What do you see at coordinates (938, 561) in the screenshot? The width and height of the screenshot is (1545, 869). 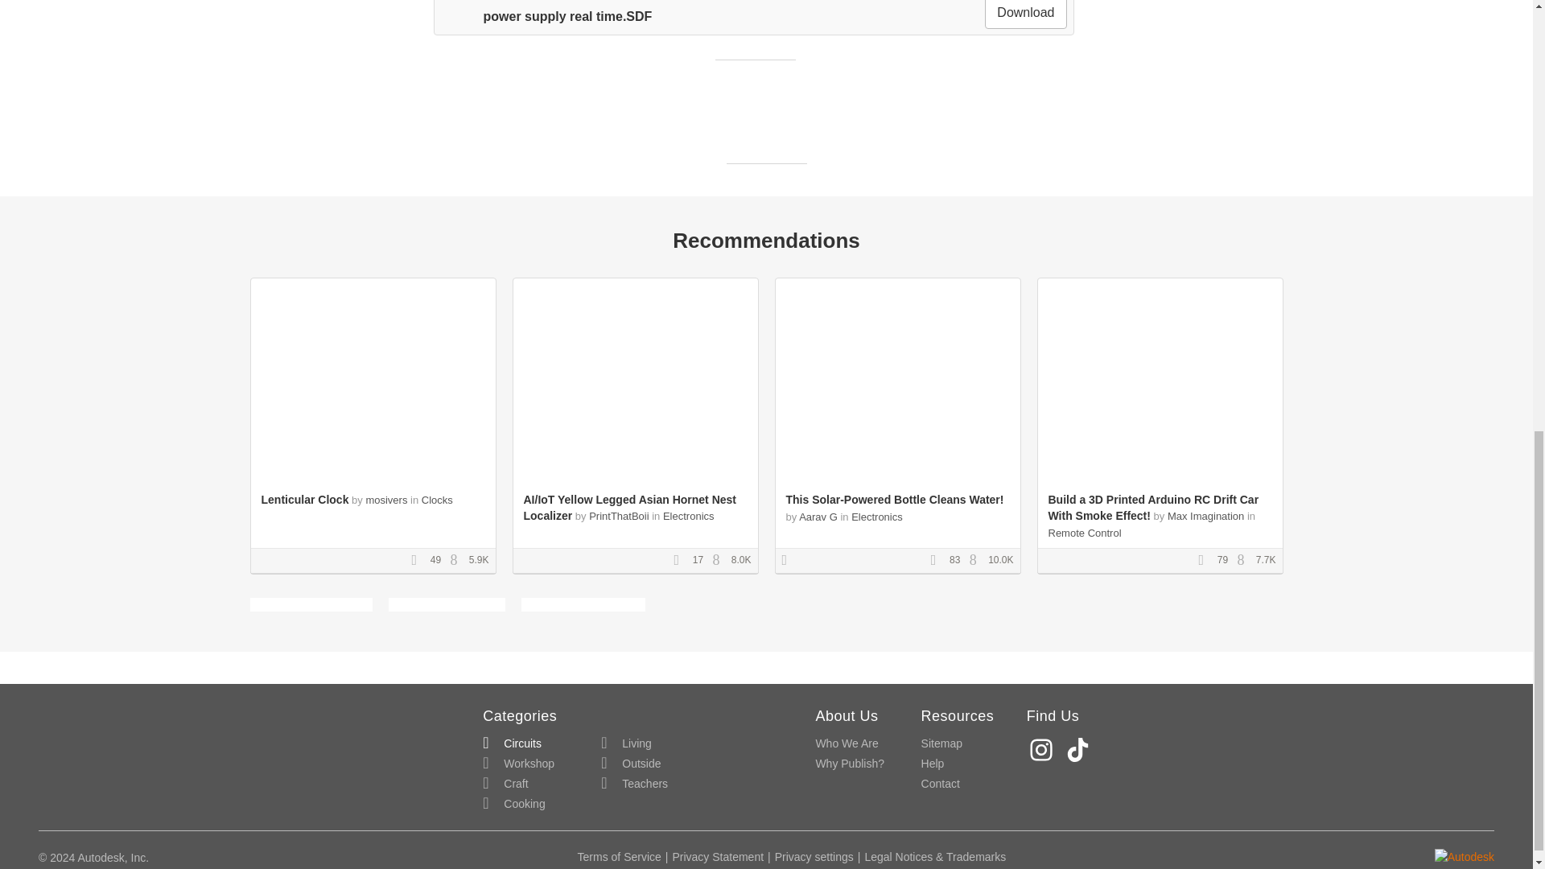 I see `Favorites Count` at bounding box center [938, 561].